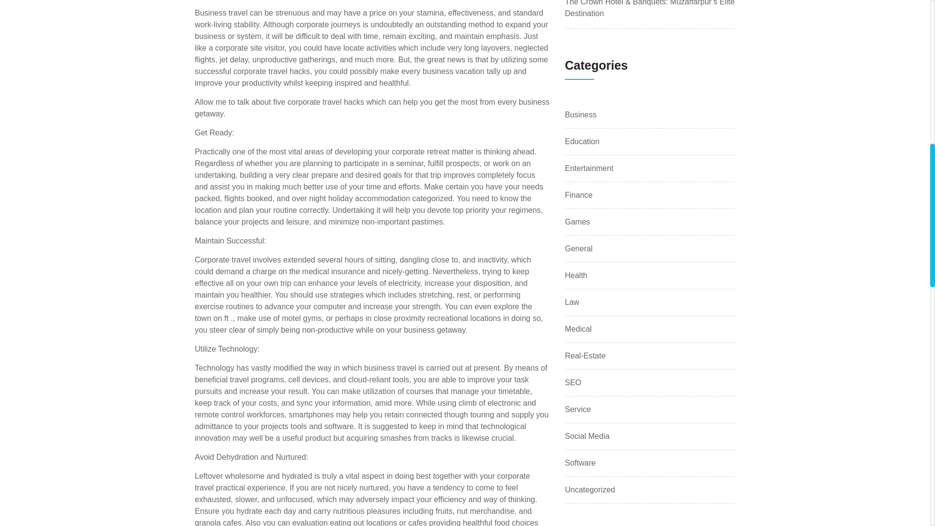 The width and height of the screenshot is (935, 526). What do you see at coordinates (585, 356) in the screenshot?
I see `Real-Estate` at bounding box center [585, 356].